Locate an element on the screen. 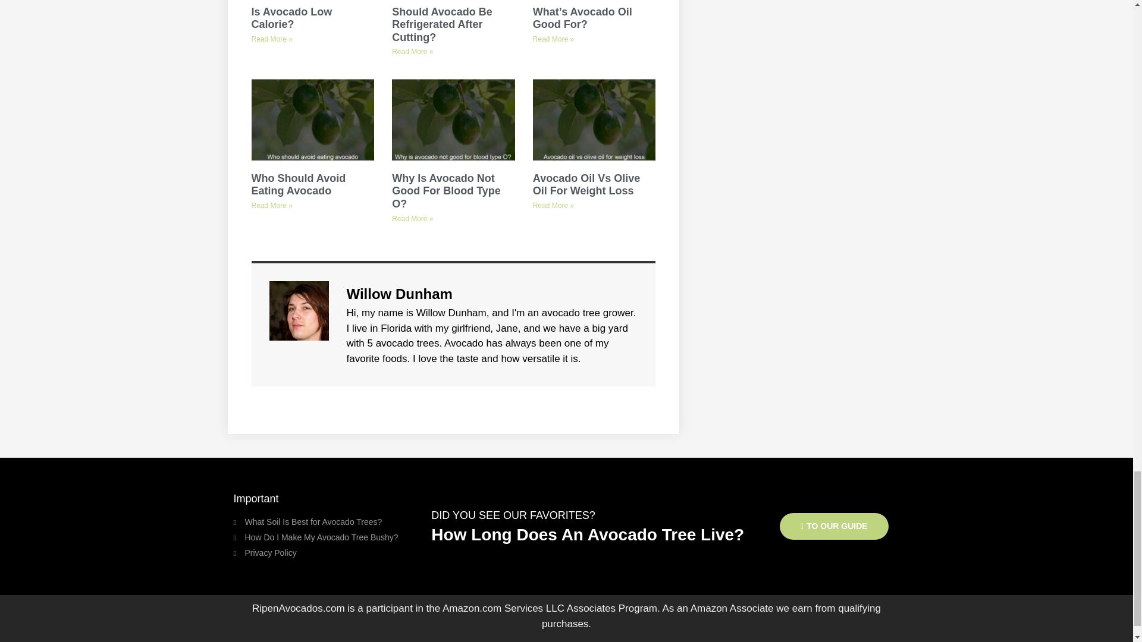 The height and width of the screenshot is (642, 1142). Who Should Avoid Eating Avocado is located at coordinates (299, 184).